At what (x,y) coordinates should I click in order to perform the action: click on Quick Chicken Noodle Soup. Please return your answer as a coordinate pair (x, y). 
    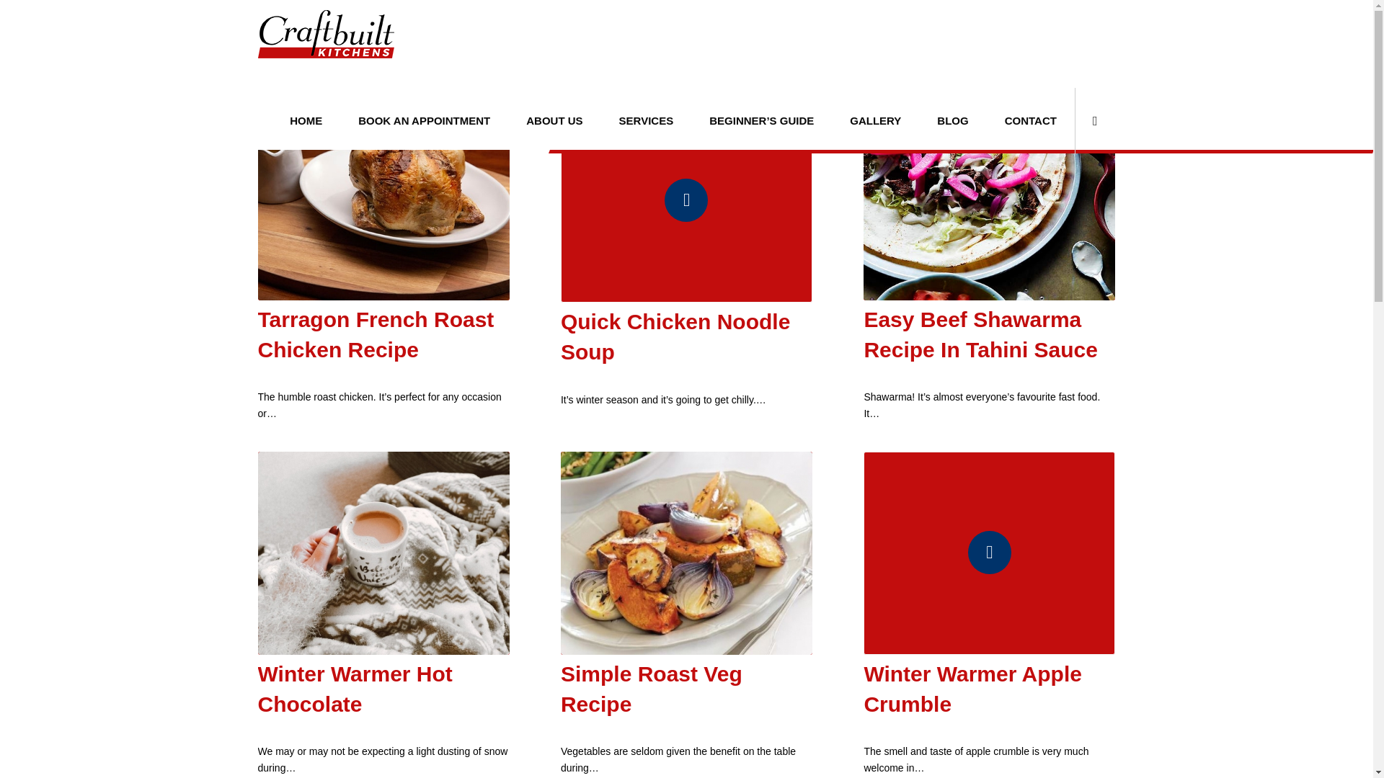
    Looking at the image, I should click on (675, 336).